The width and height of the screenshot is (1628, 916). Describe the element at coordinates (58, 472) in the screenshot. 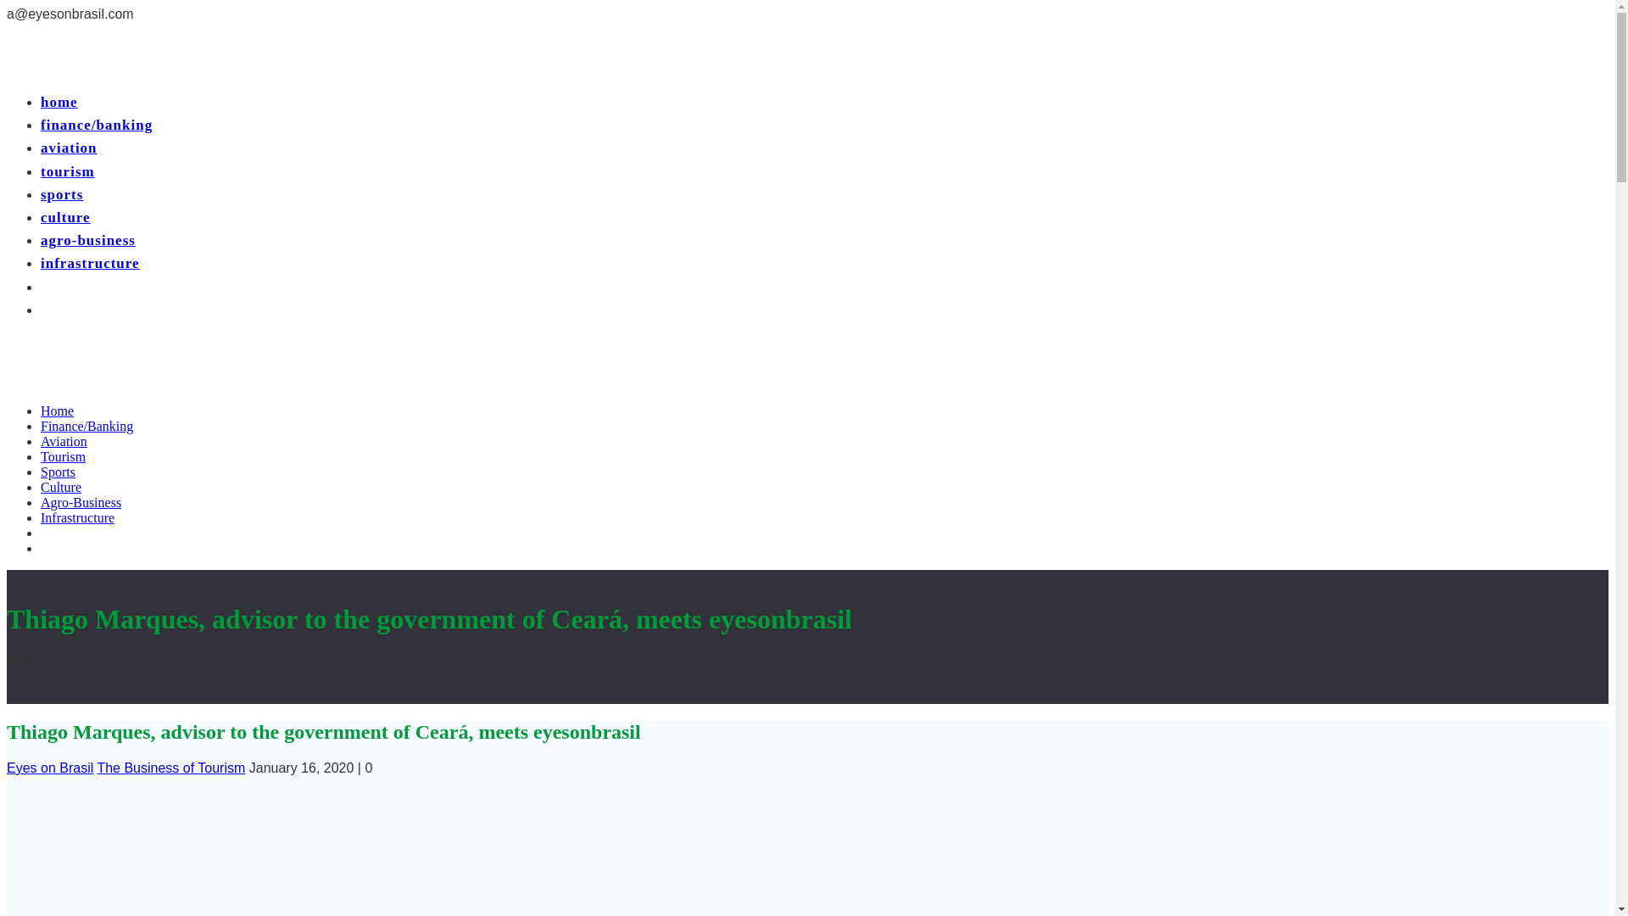

I see `Sports` at that location.